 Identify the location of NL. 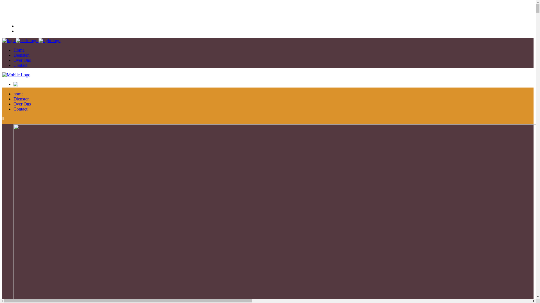
(22, 26).